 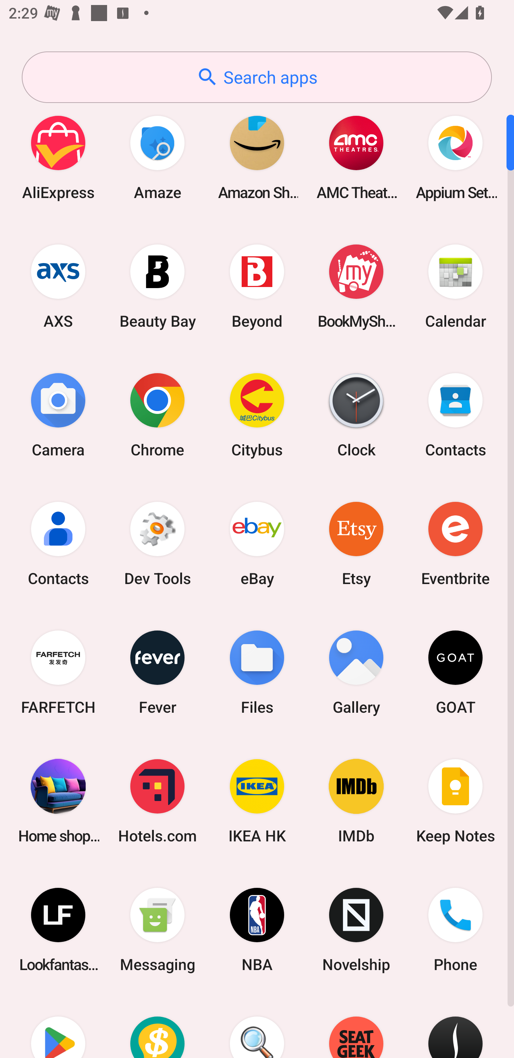 I want to click on Calendar, so click(x=455, y=286).